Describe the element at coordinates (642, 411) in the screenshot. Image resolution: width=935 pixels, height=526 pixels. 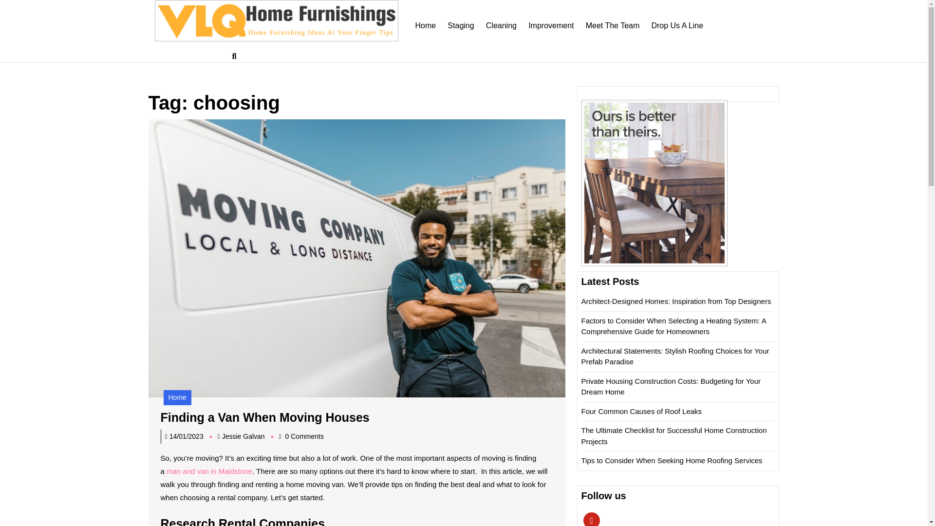
I see `Four Common Causes of Roof Leaks` at that location.